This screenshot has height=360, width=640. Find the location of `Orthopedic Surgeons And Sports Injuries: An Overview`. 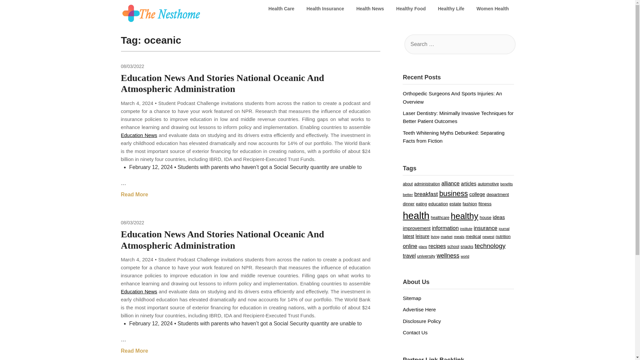

Orthopedic Surgeons And Sports Injuries: An Overview is located at coordinates (452, 97).